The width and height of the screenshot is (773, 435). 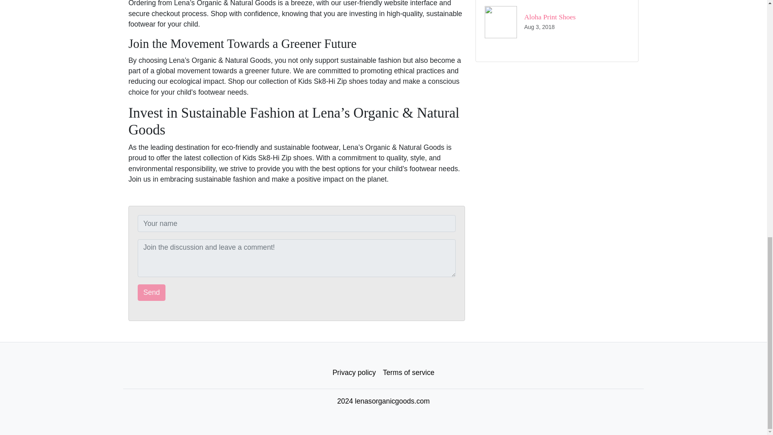 I want to click on Terms of service, so click(x=409, y=372).